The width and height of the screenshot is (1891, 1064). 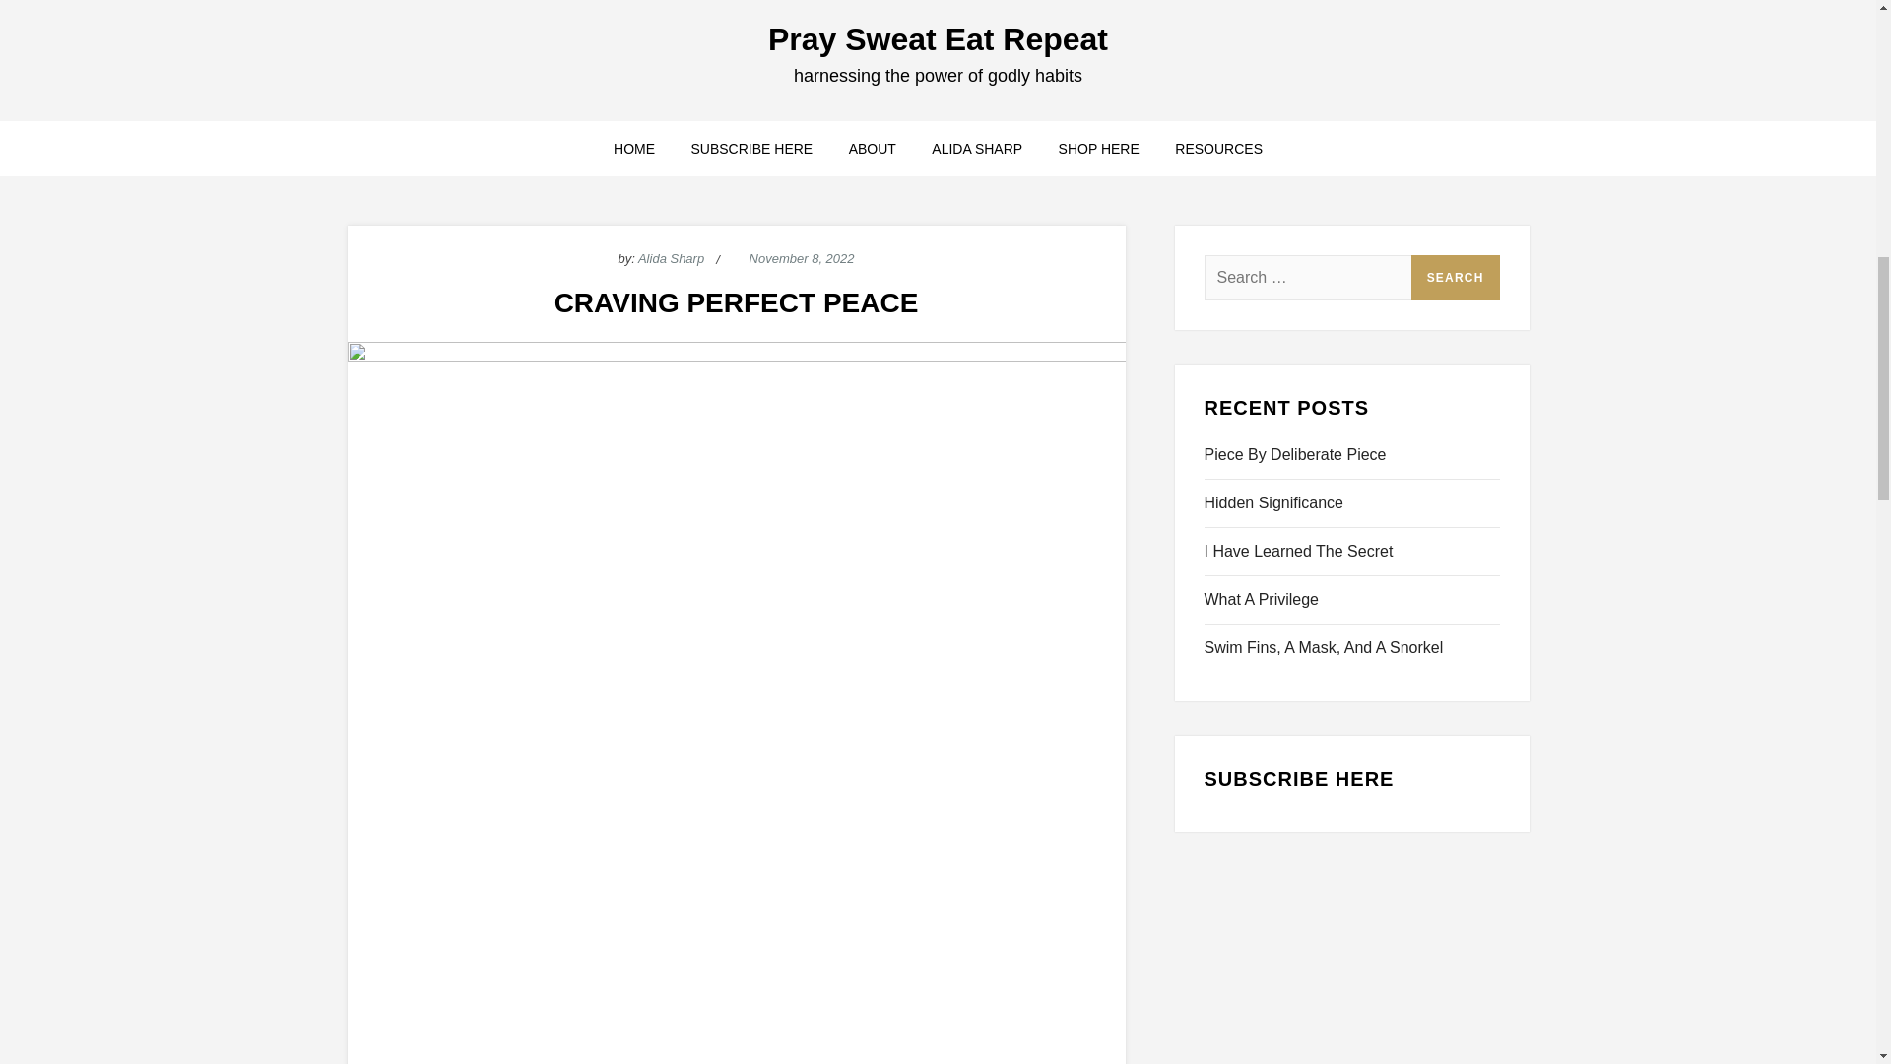 What do you see at coordinates (938, 39) in the screenshot?
I see `Pray Sweat Eat Repeat` at bounding box center [938, 39].